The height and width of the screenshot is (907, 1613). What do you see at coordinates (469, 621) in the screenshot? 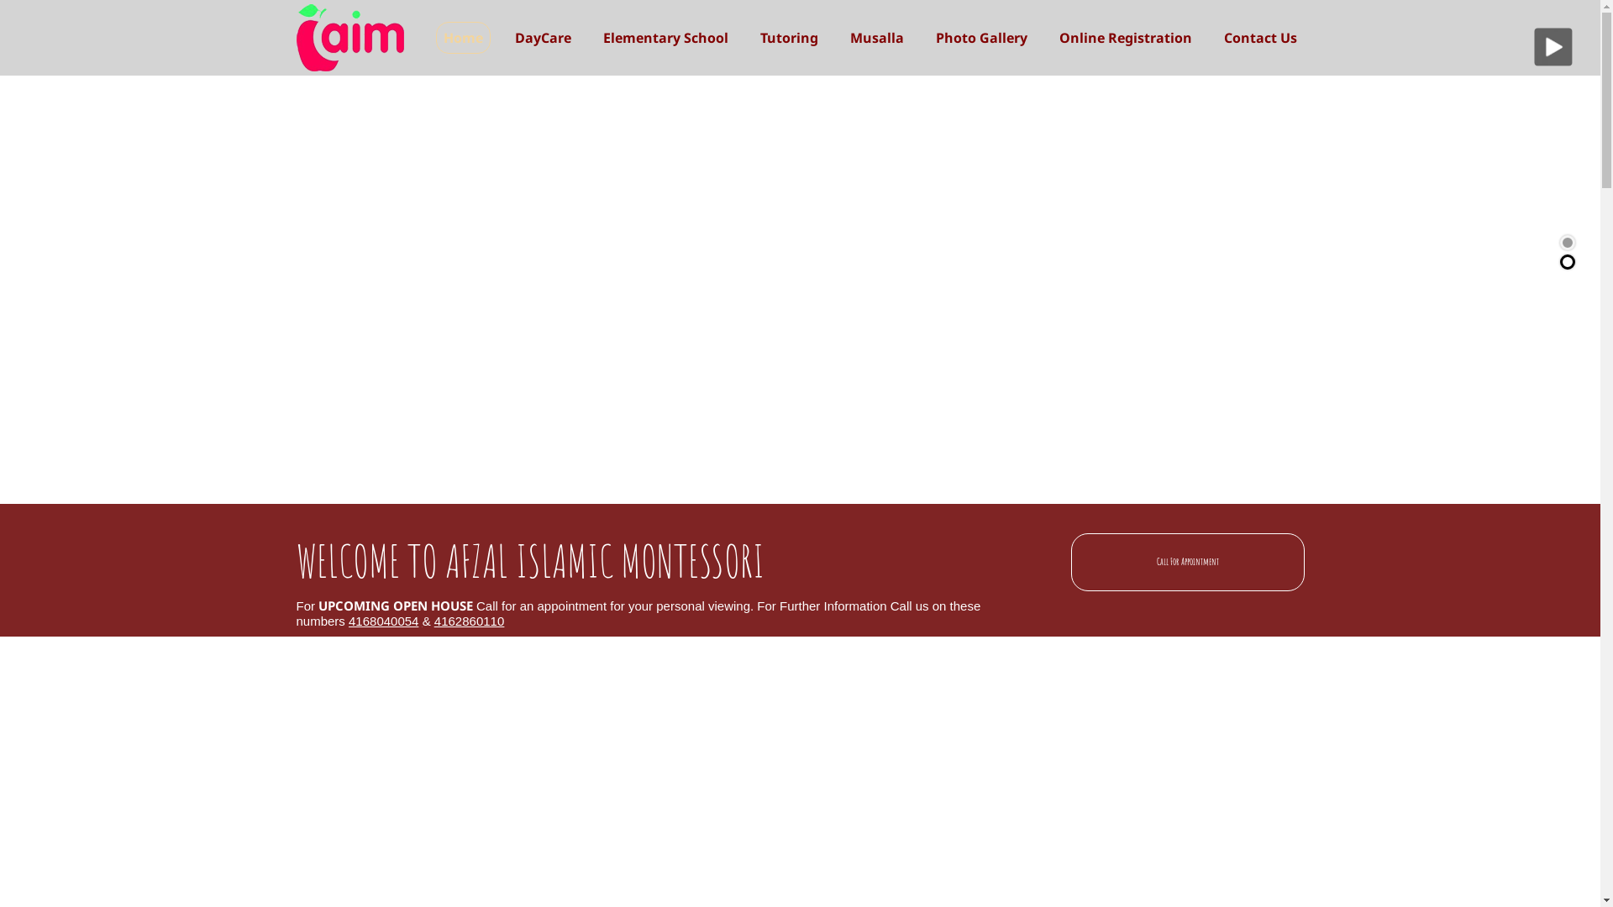
I see `4162860110` at bounding box center [469, 621].